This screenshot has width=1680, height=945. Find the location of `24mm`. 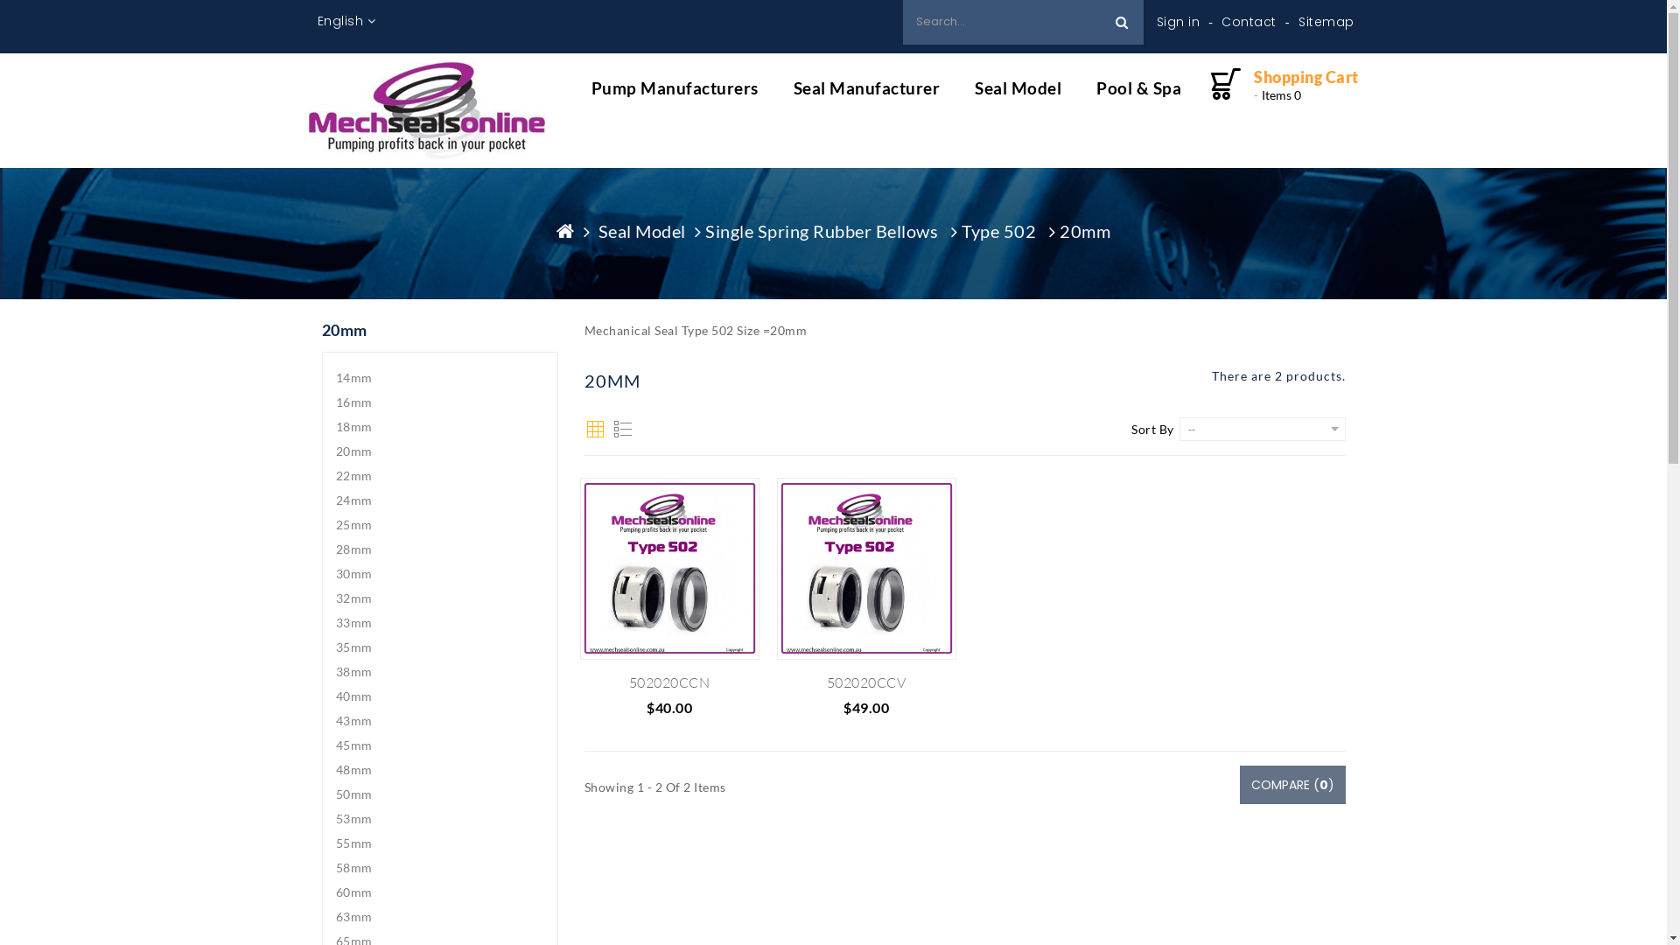

24mm is located at coordinates (440, 500).